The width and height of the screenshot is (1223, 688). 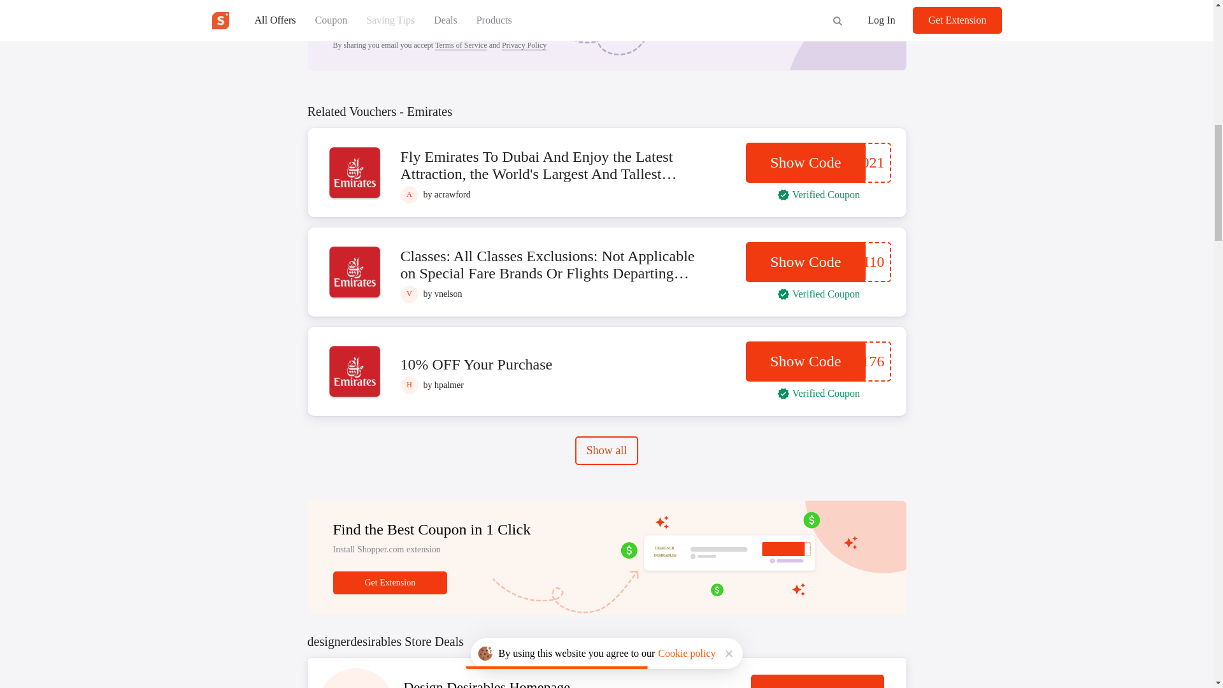 What do you see at coordinates (390, 583) in the screenshot?
I see `Get Extension` at bounding box center [390, 583].